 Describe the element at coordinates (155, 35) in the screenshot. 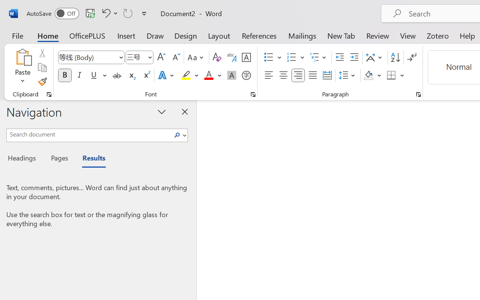

I see `Draw` at that location.